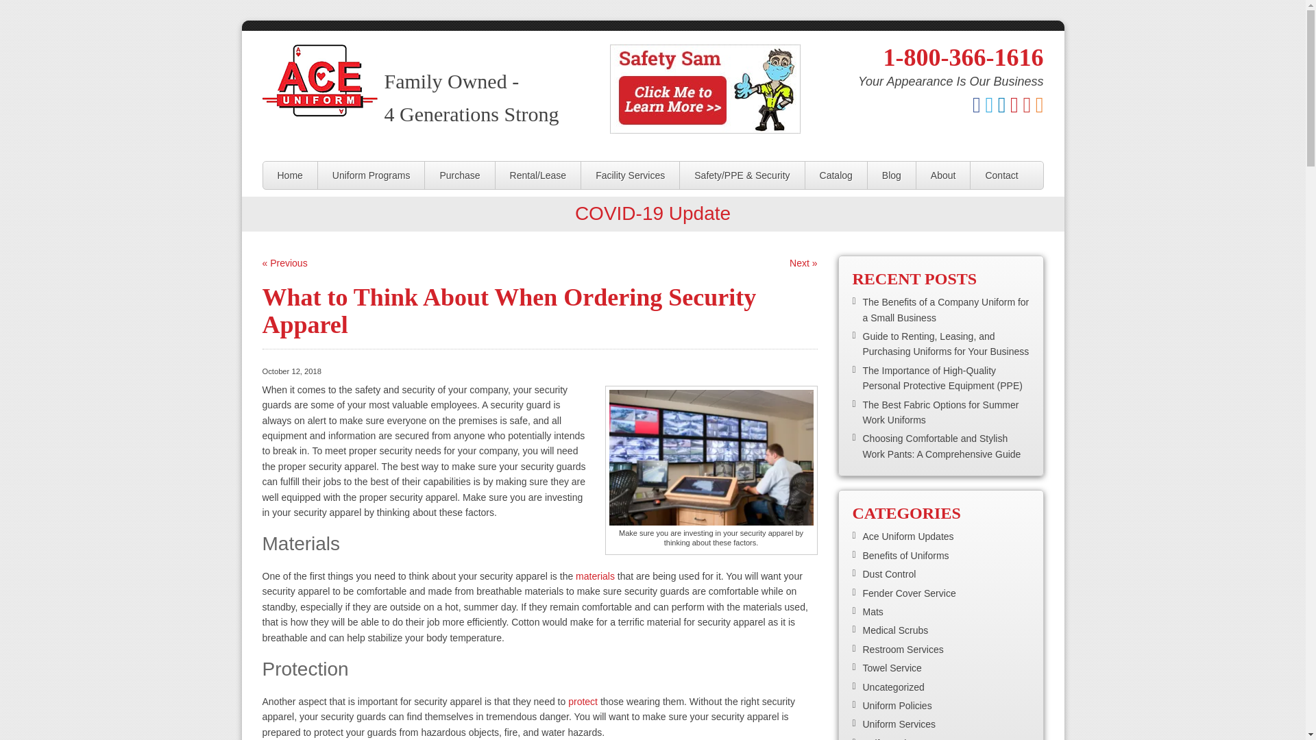  What do you see at coordinates (459, 175) in the screenshot?
I see `Purchase` at bounding box center [459, 175].